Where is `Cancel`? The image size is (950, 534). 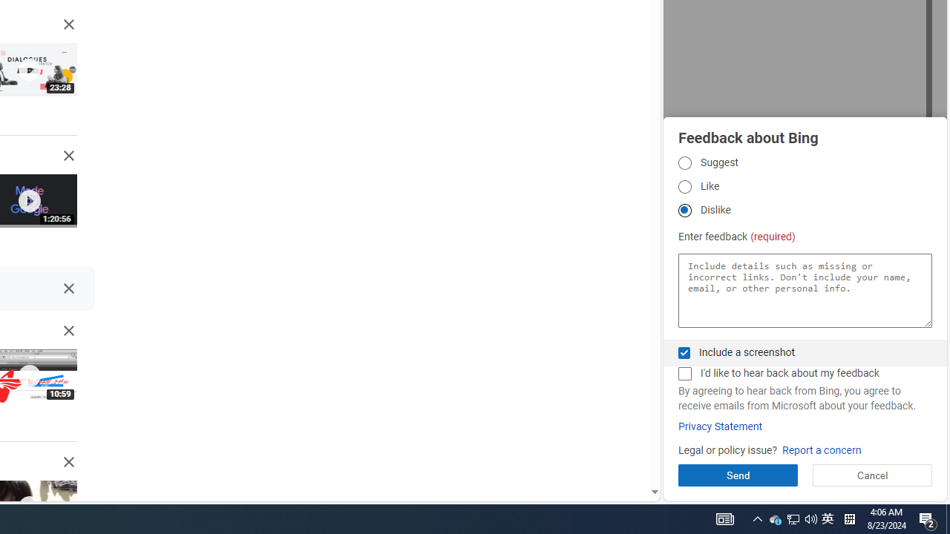 Cancel is located at coordinates (871, 475).